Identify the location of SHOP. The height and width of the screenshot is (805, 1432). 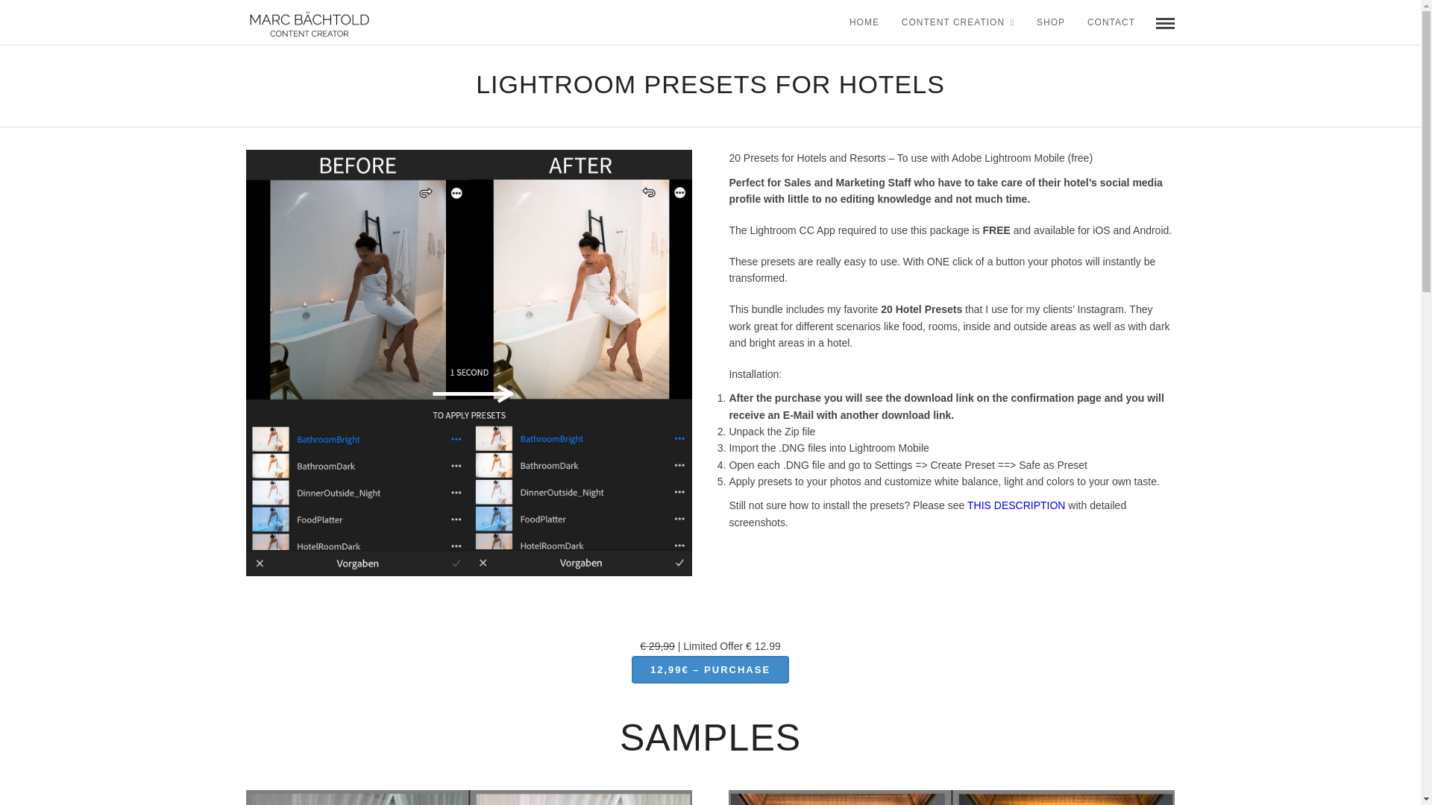
(1050, 22).